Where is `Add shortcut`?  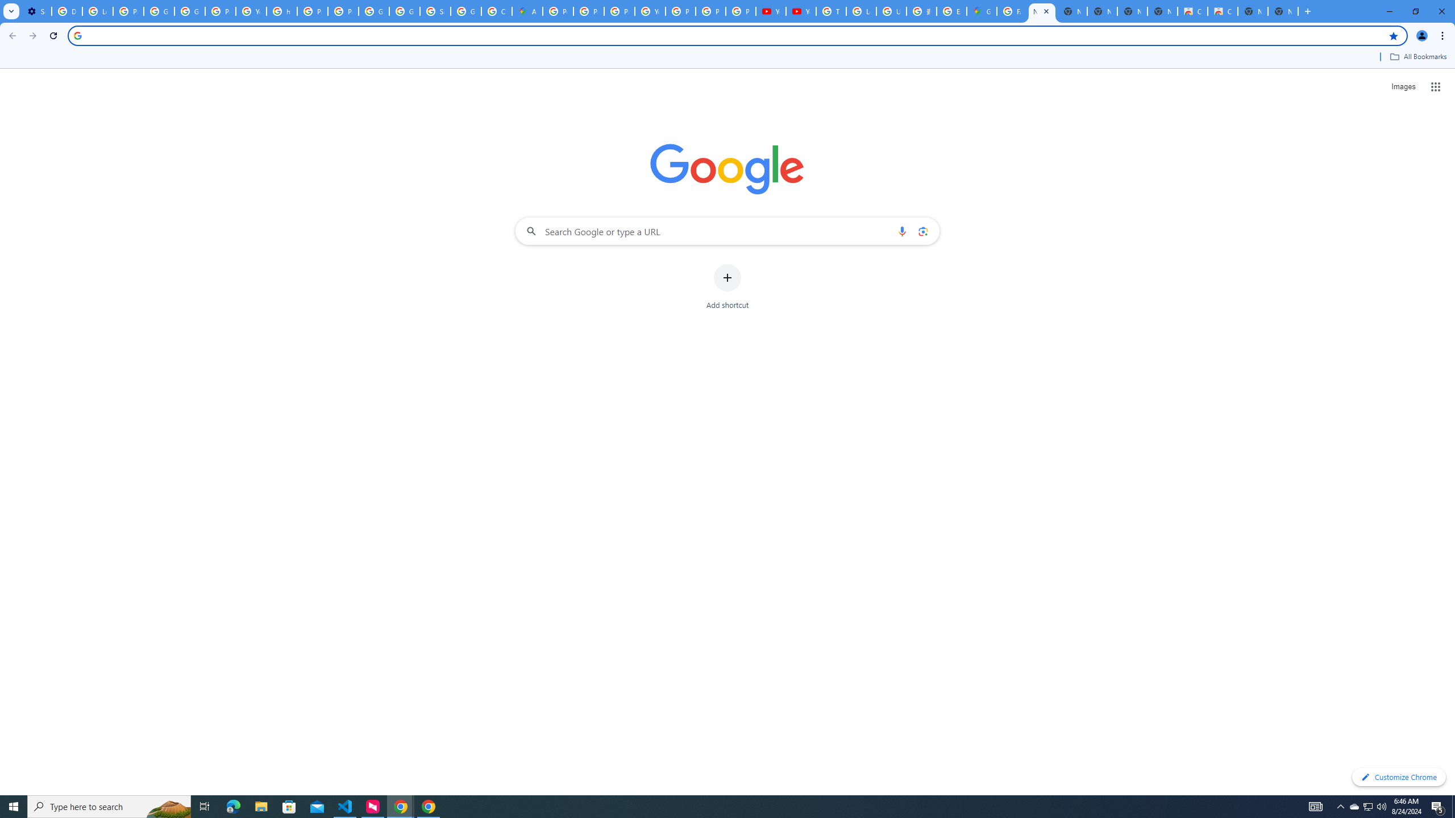 Add shortcut is located at coordinates (727, 287).